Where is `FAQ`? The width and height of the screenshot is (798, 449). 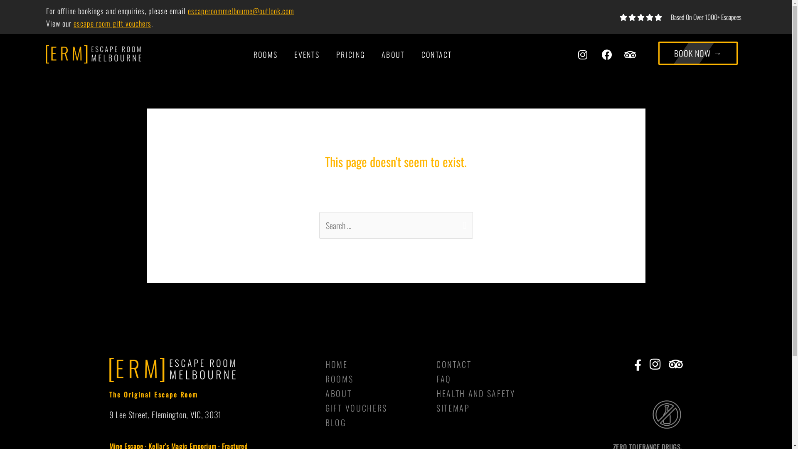
FAQ is located at coordinates (490, 379).